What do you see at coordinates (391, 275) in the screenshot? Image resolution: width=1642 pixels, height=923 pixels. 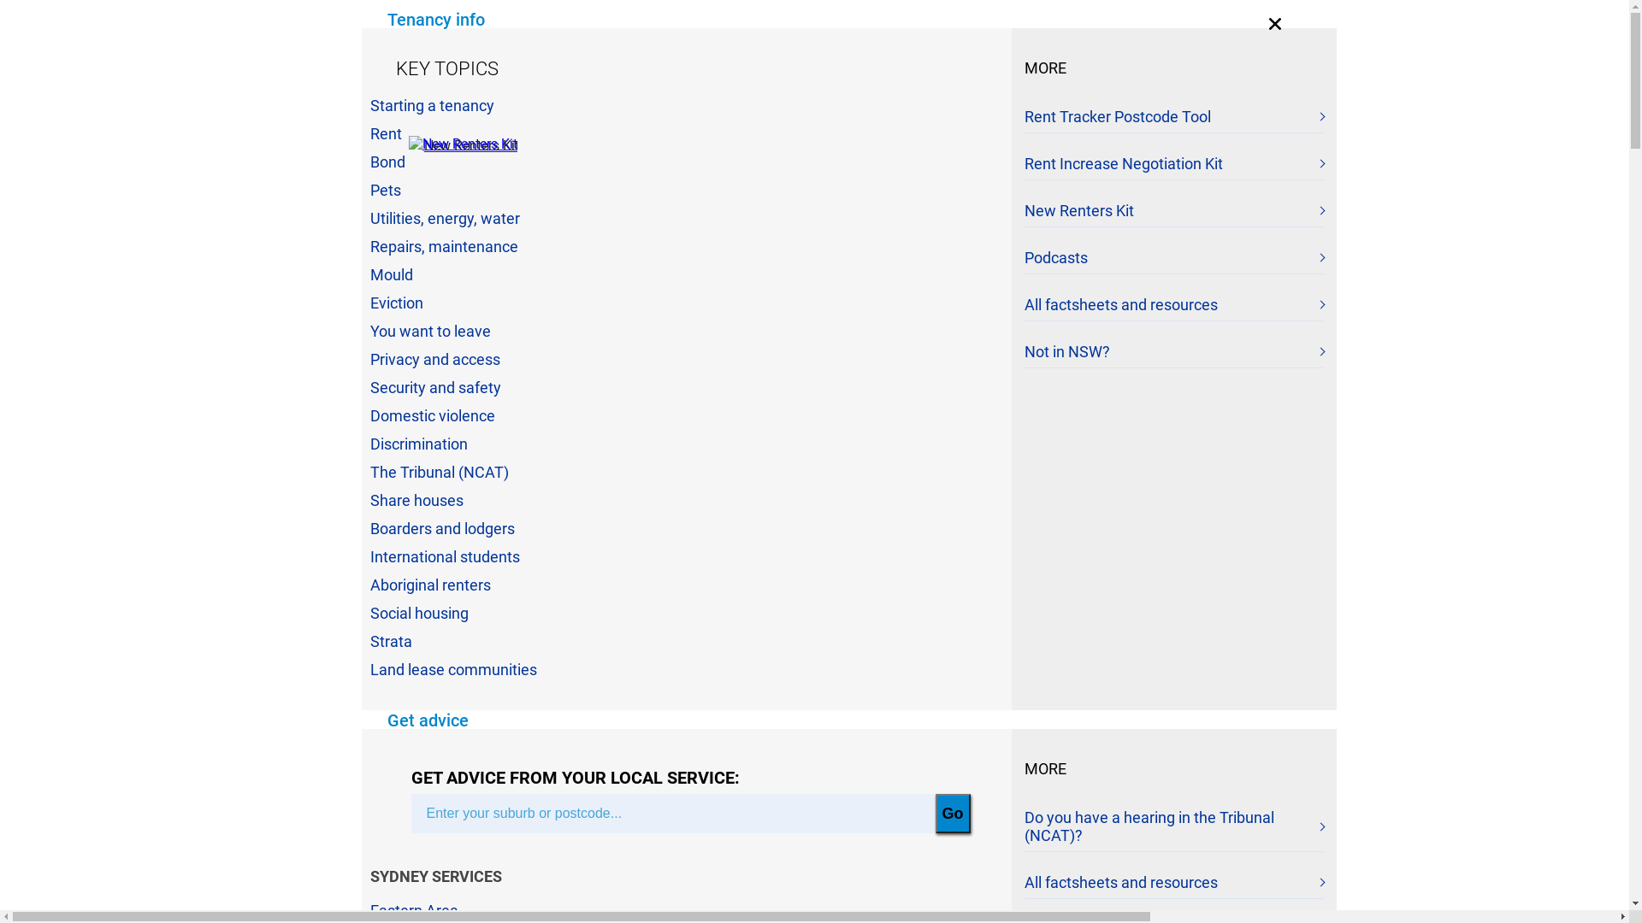 I see `Mould` at bounding box center [391, 275].